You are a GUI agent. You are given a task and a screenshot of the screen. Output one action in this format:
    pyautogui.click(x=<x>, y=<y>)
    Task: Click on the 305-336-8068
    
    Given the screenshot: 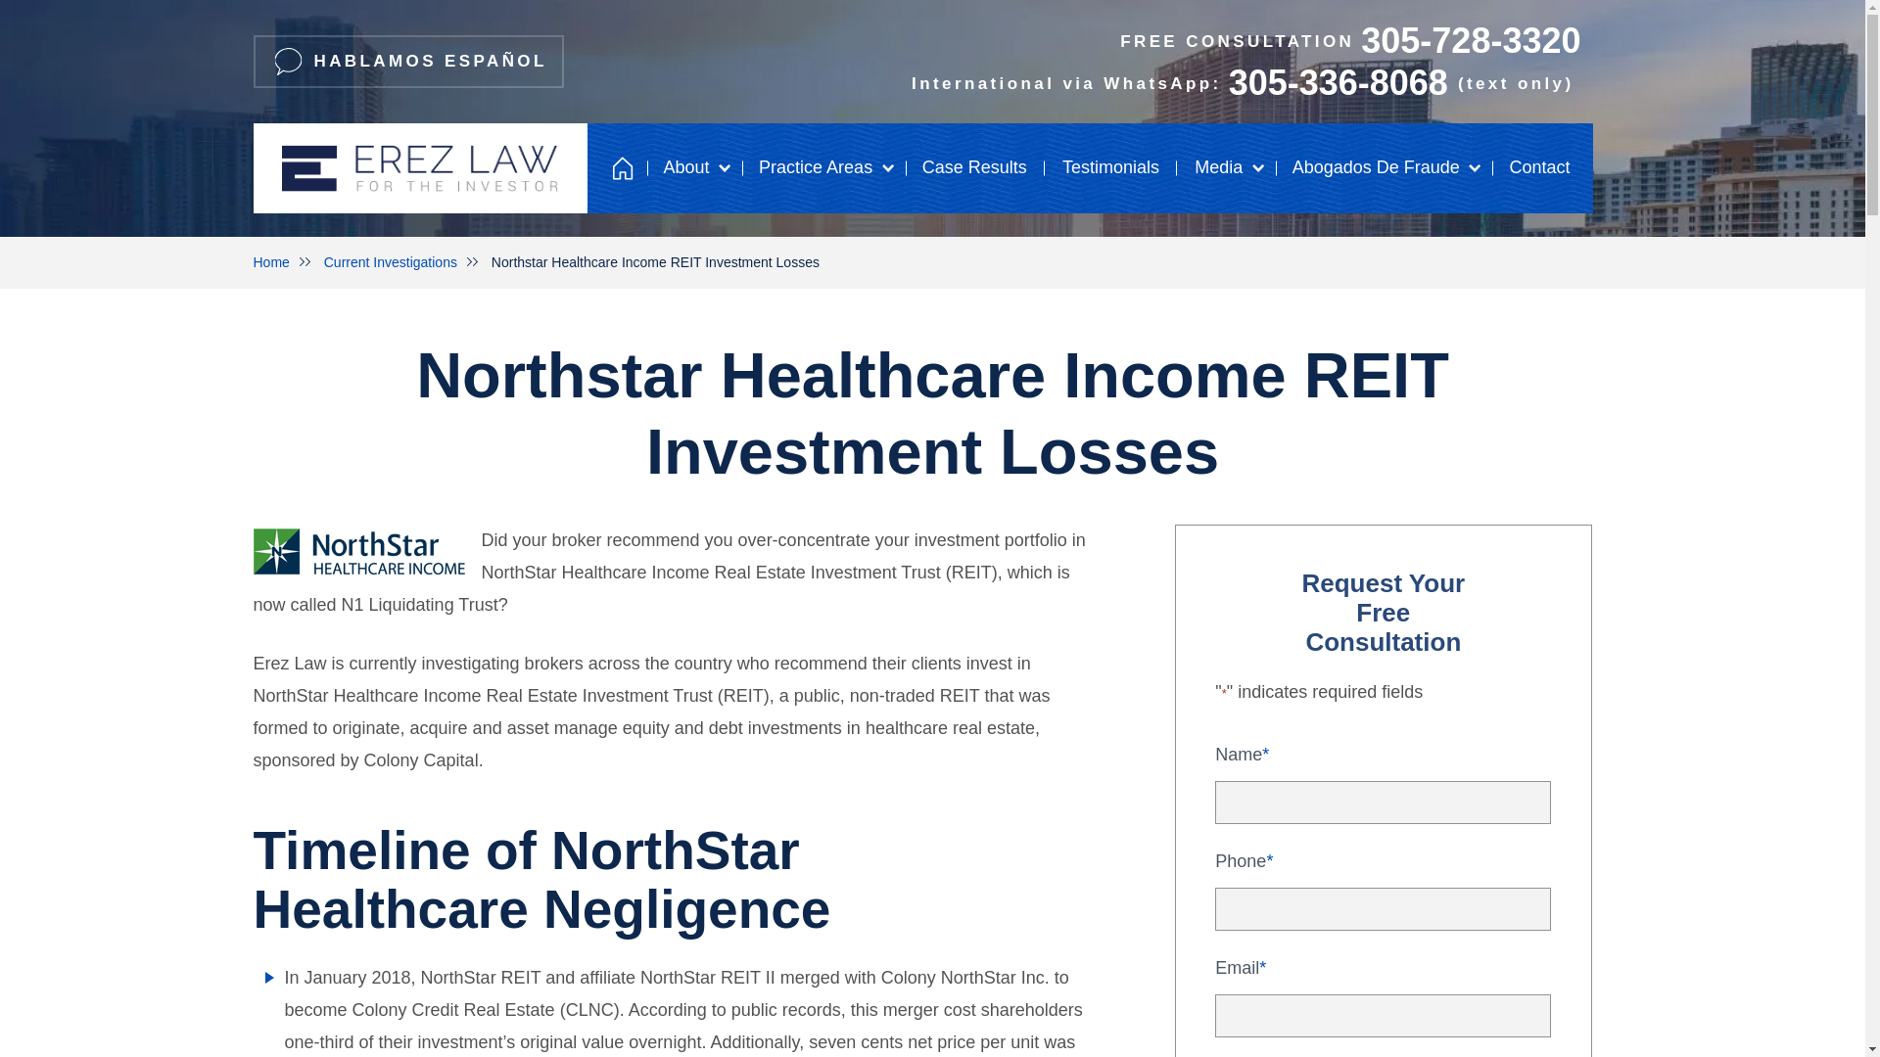 What is the action you would take?
    pyautogui.click(x=1090, y=40)
    